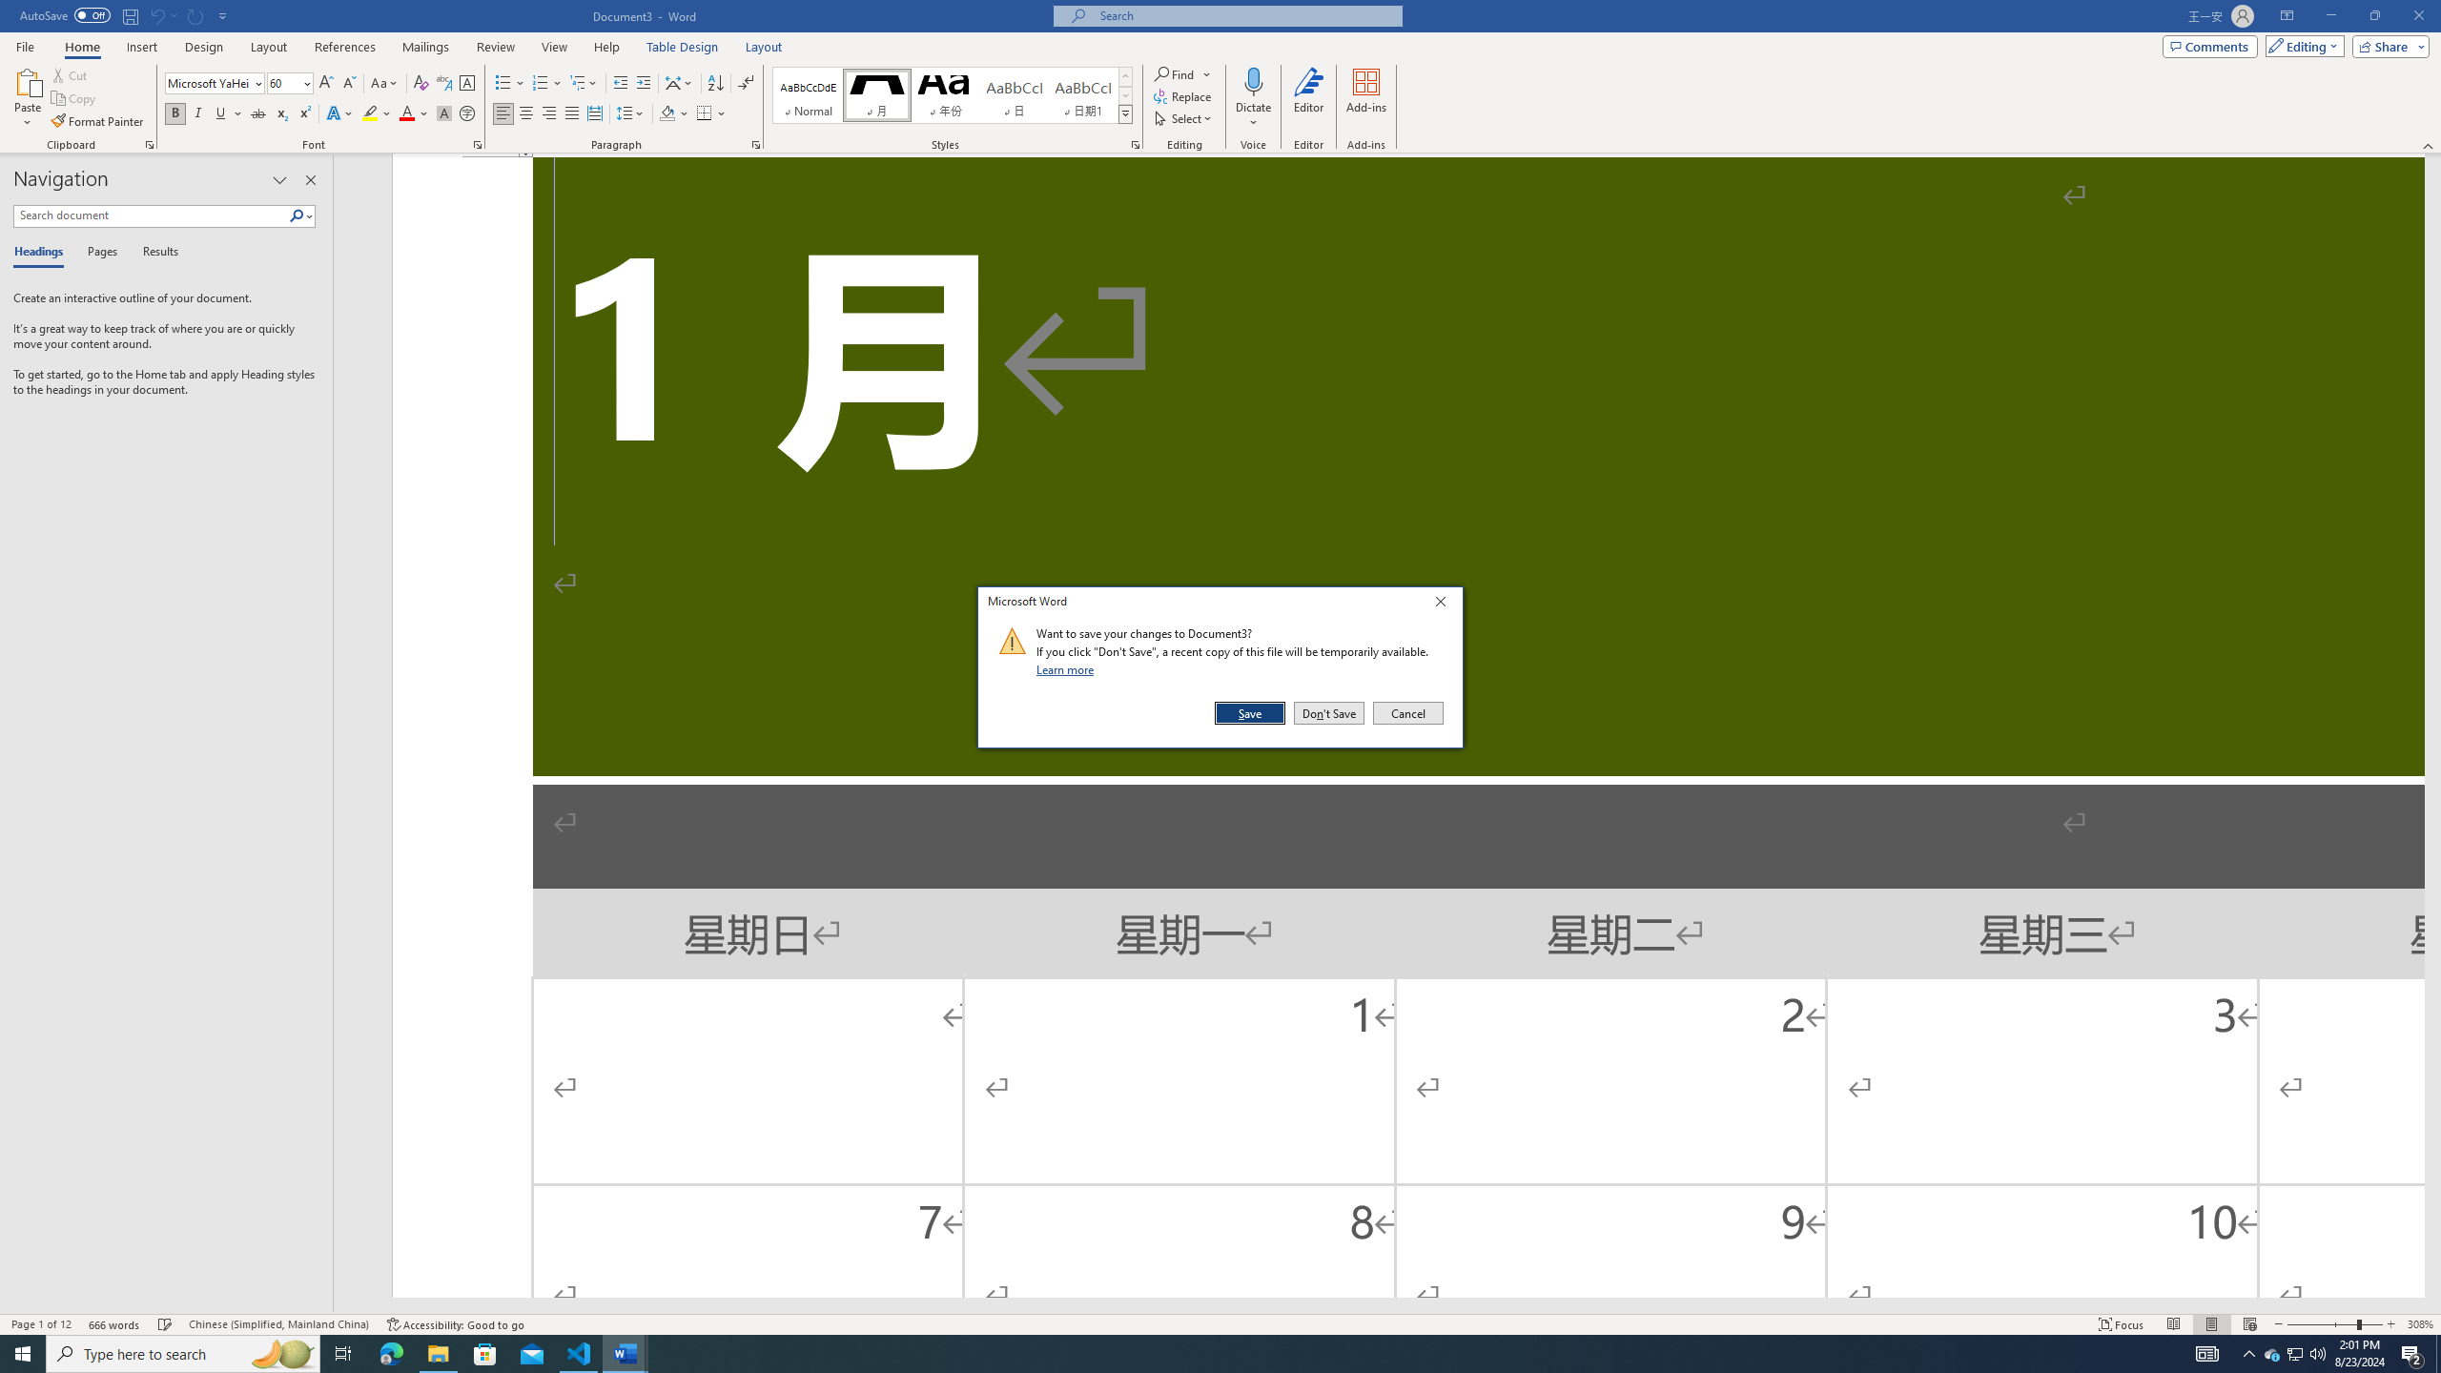  Describe the element at coordinates (467, 114) in the screenshot. I see `Enclose Characters...` at that location.